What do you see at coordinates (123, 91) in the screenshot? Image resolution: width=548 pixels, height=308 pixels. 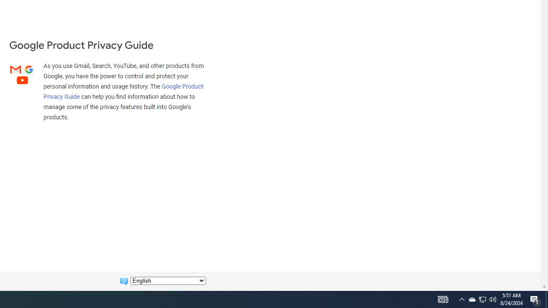 I see `Google Product Privacy Guide` at bounding box center [123, 91].